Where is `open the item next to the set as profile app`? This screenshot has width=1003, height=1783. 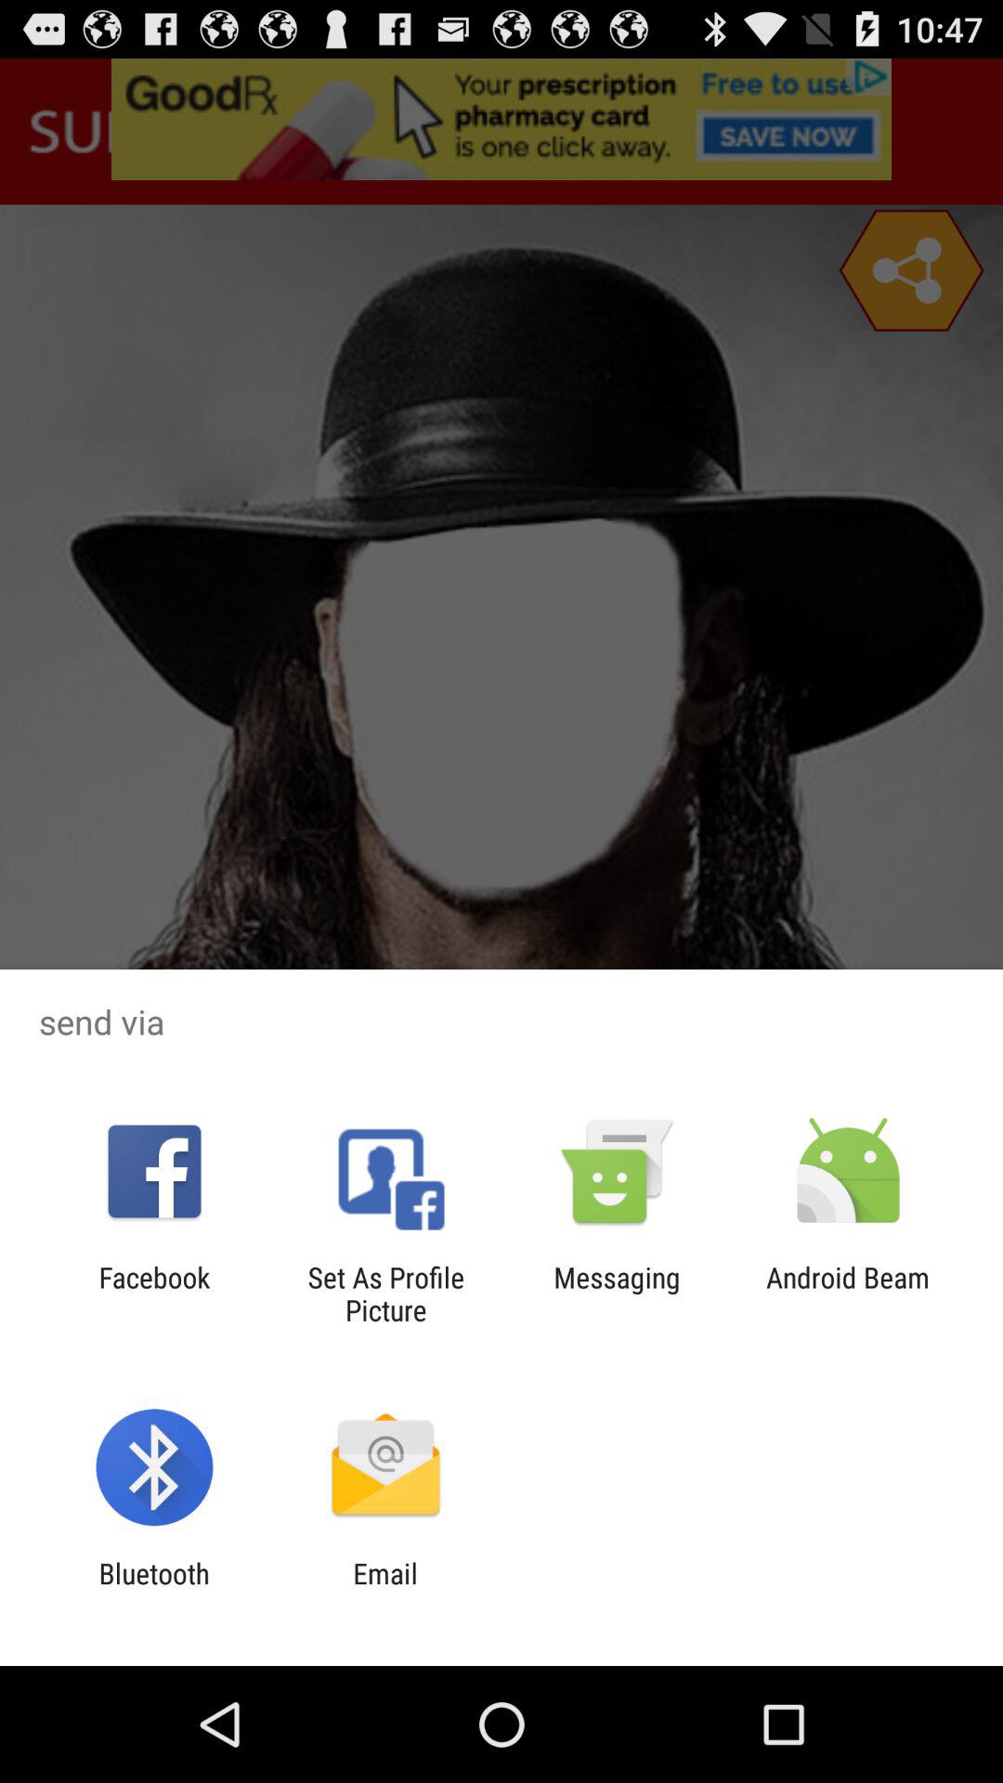
open the item next to the set as profile app is located at coordinates (617, 1294).